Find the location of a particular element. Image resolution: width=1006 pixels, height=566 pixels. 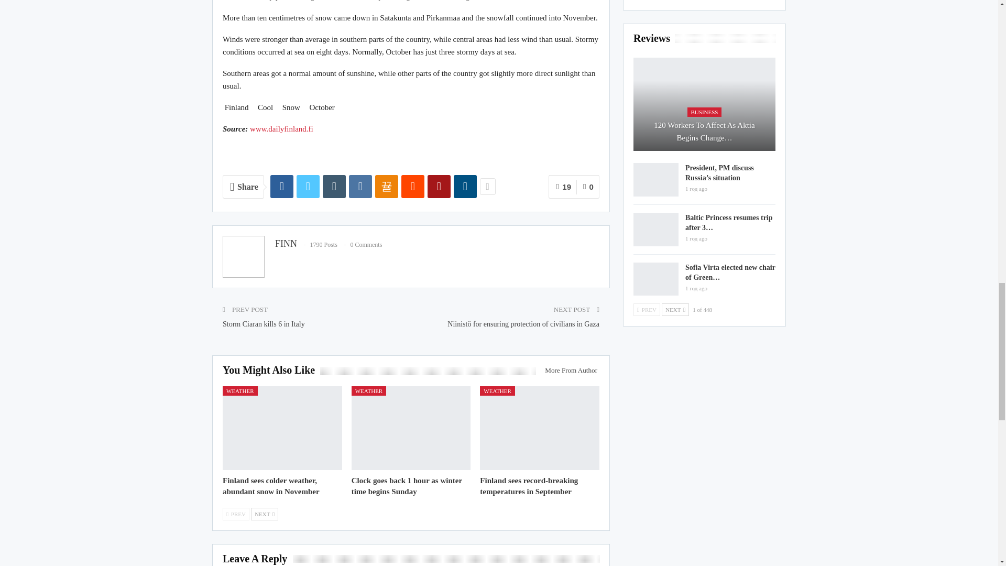

www.dailyfinland.fi is located at coordinates (281, 128).